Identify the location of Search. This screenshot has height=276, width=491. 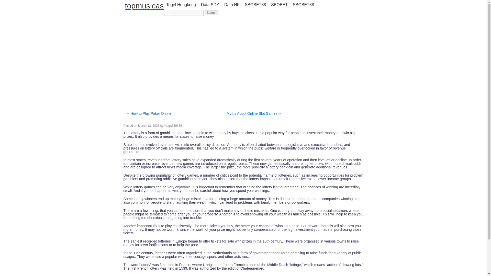
(211, 13).